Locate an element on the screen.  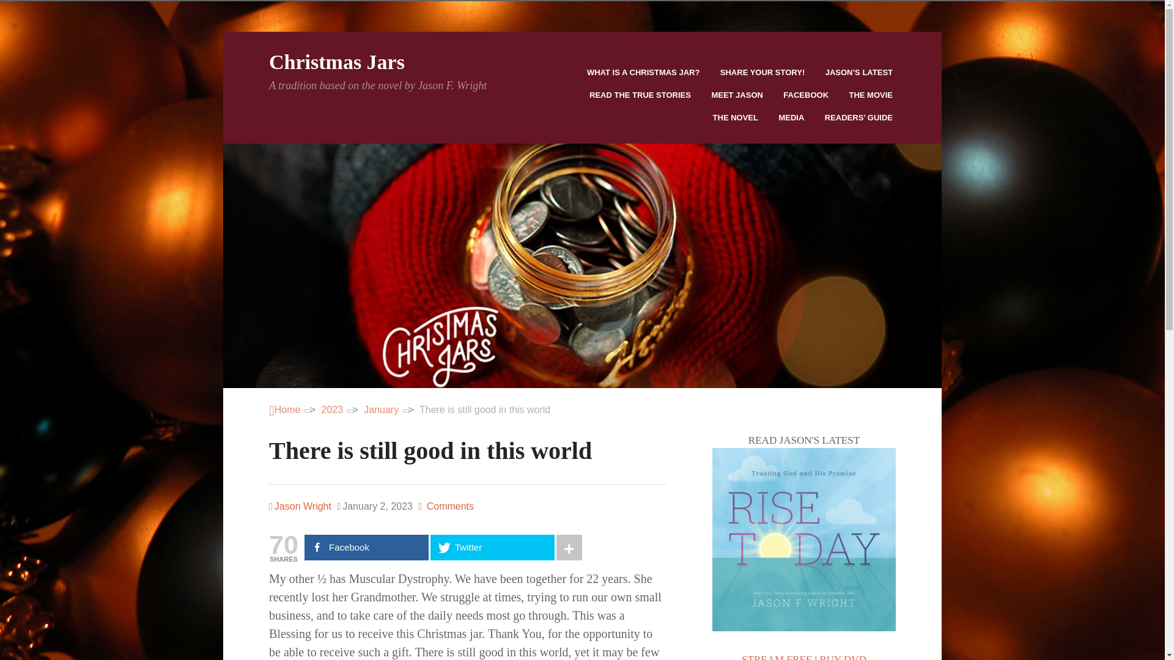
Twitter is located at coordinates (492, 547).